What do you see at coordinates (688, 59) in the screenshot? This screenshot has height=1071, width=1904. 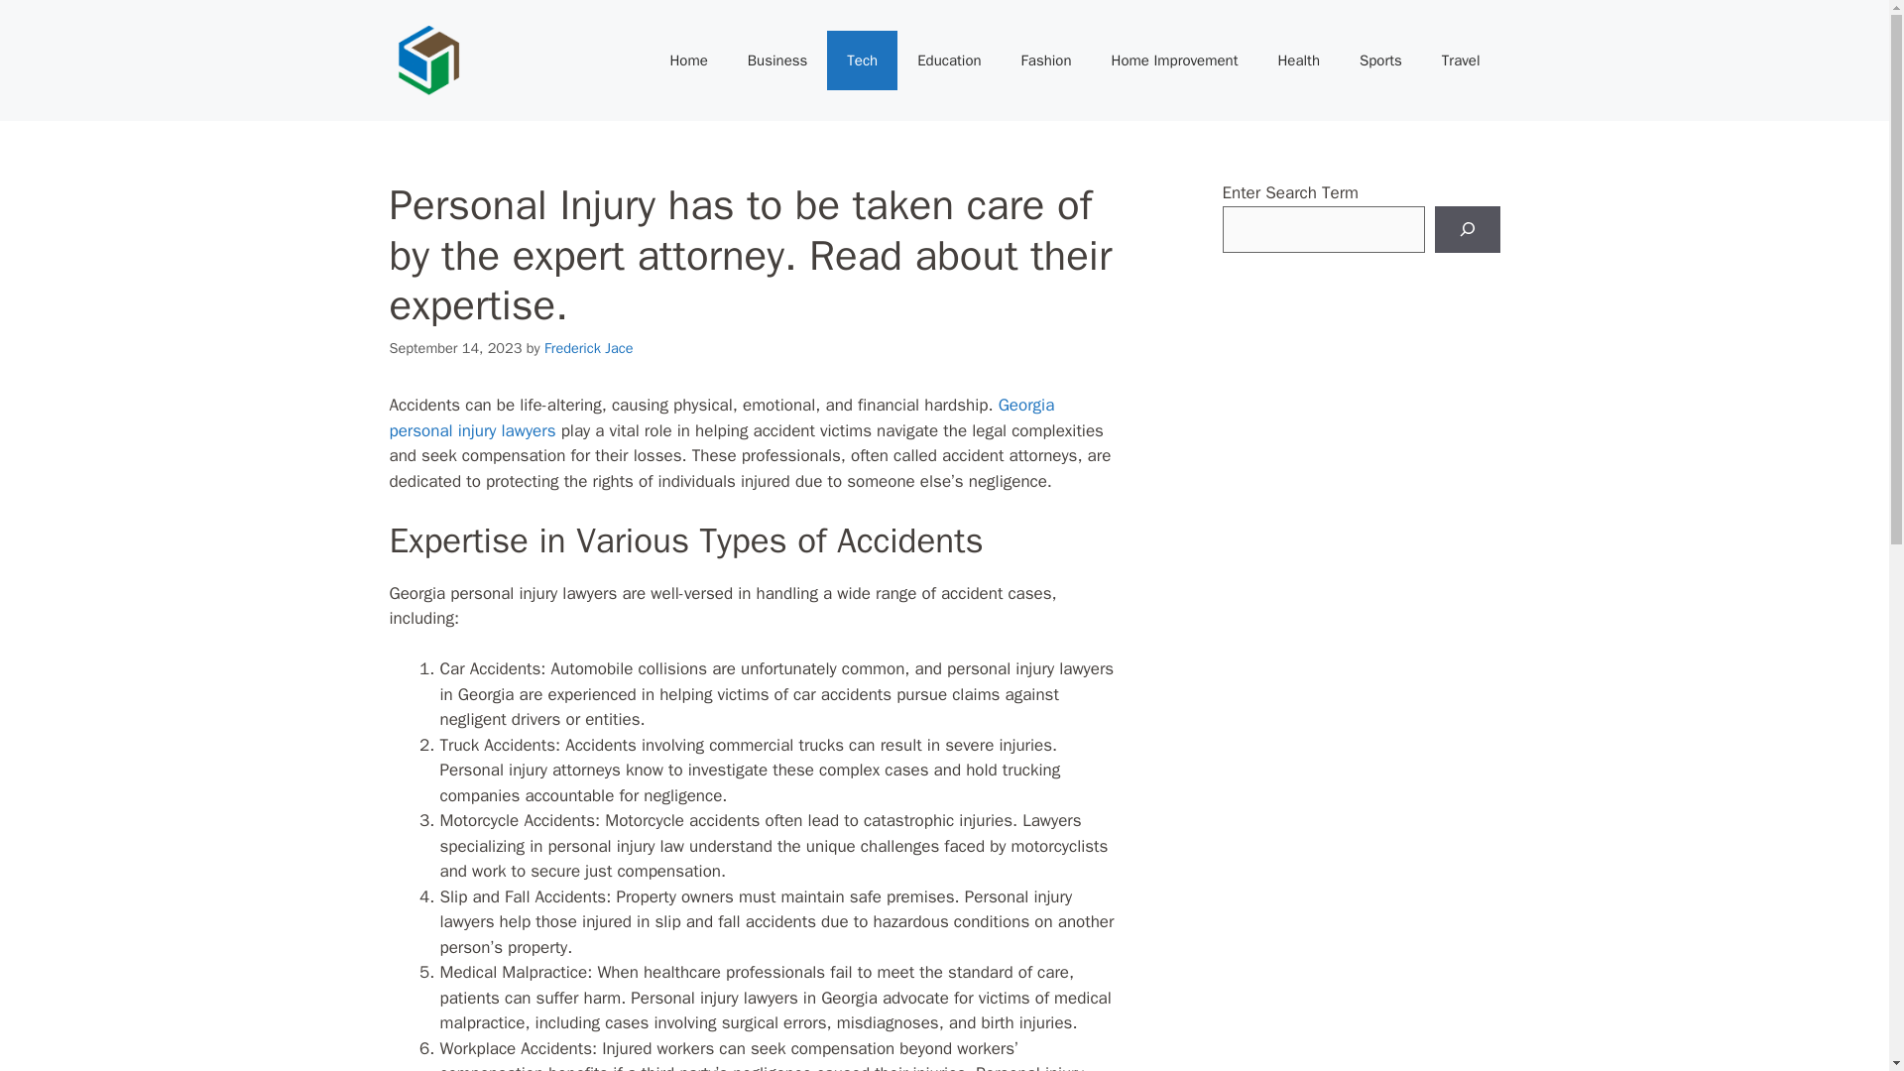 I see `Home` at bounding box center [688, 59].